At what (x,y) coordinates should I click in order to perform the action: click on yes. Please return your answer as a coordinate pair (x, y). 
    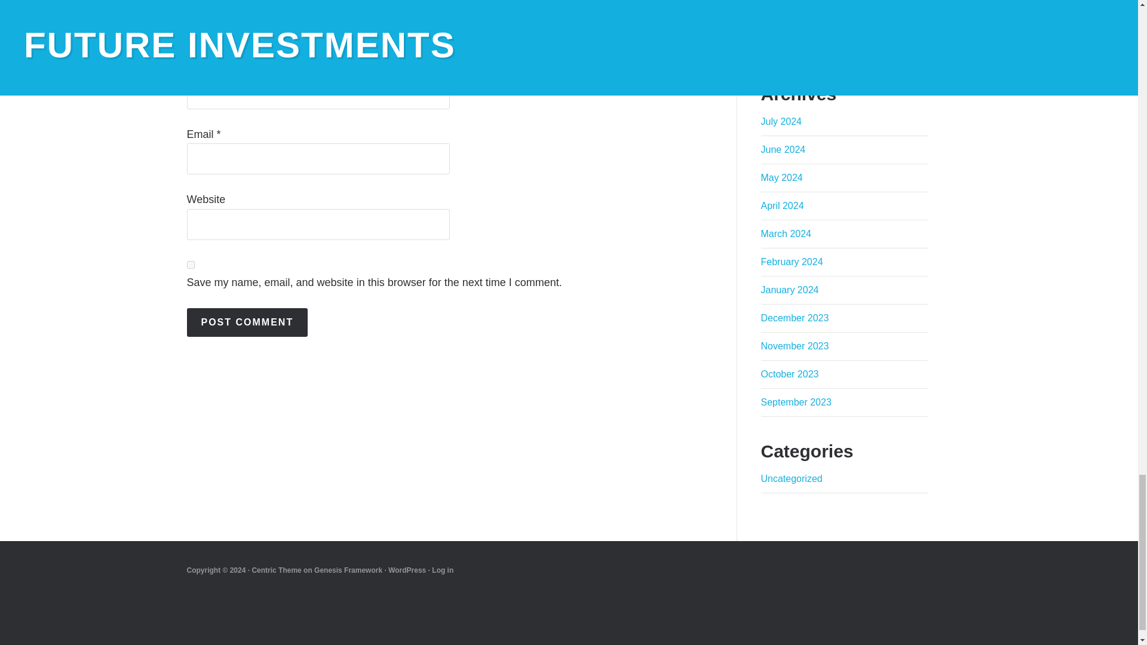
    Looking at the image, I should click on (190, 265).